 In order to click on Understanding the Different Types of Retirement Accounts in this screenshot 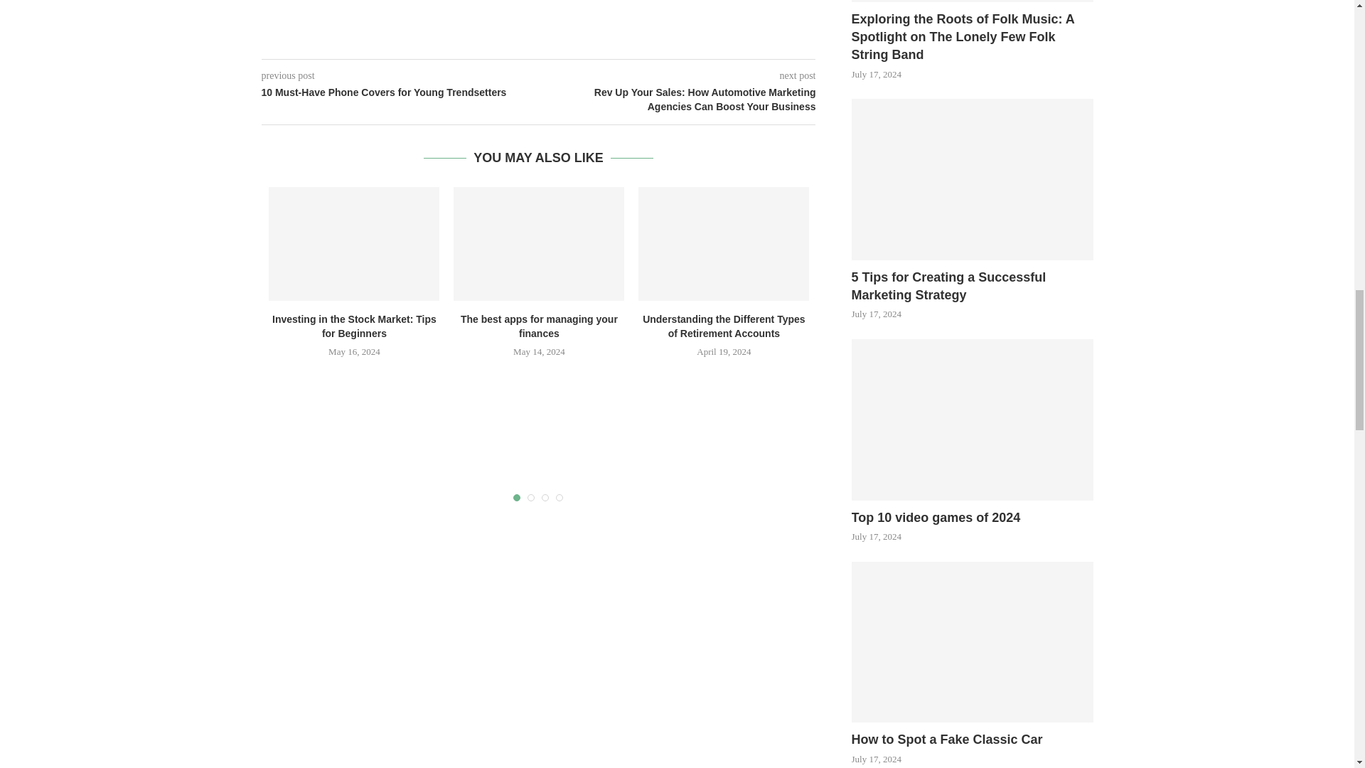, I will do `click(724, 244)`.